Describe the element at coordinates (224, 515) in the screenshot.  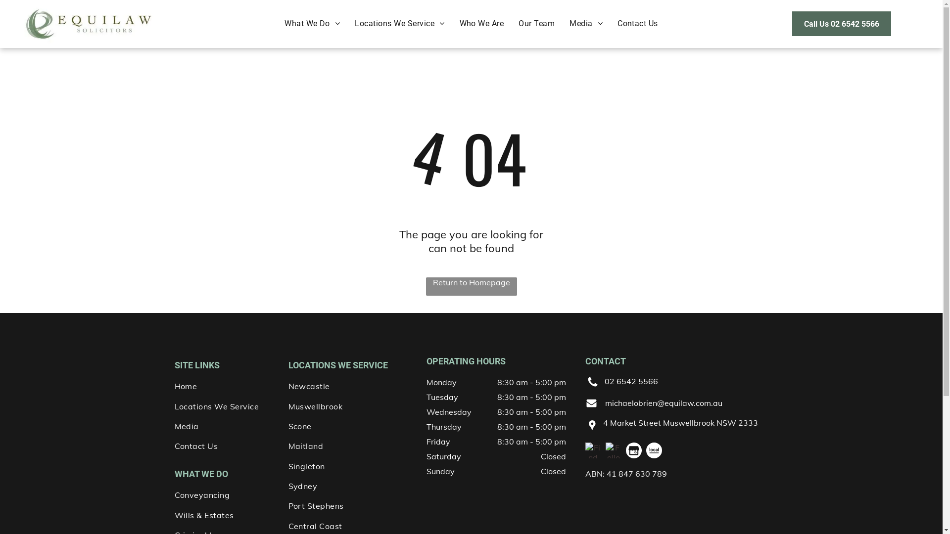
I see `Wills & Estates` at that location.